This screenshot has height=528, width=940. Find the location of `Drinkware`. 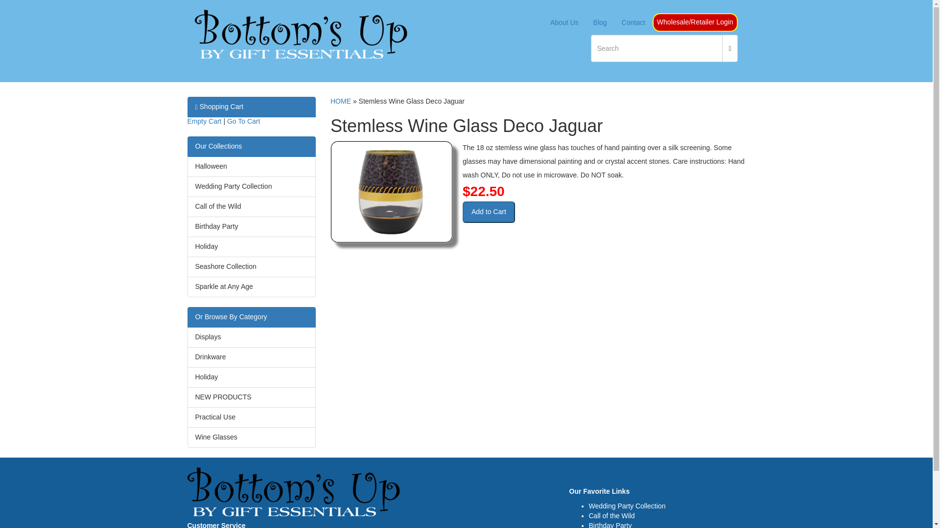

Drinkware is located at coordinates (210, 357).